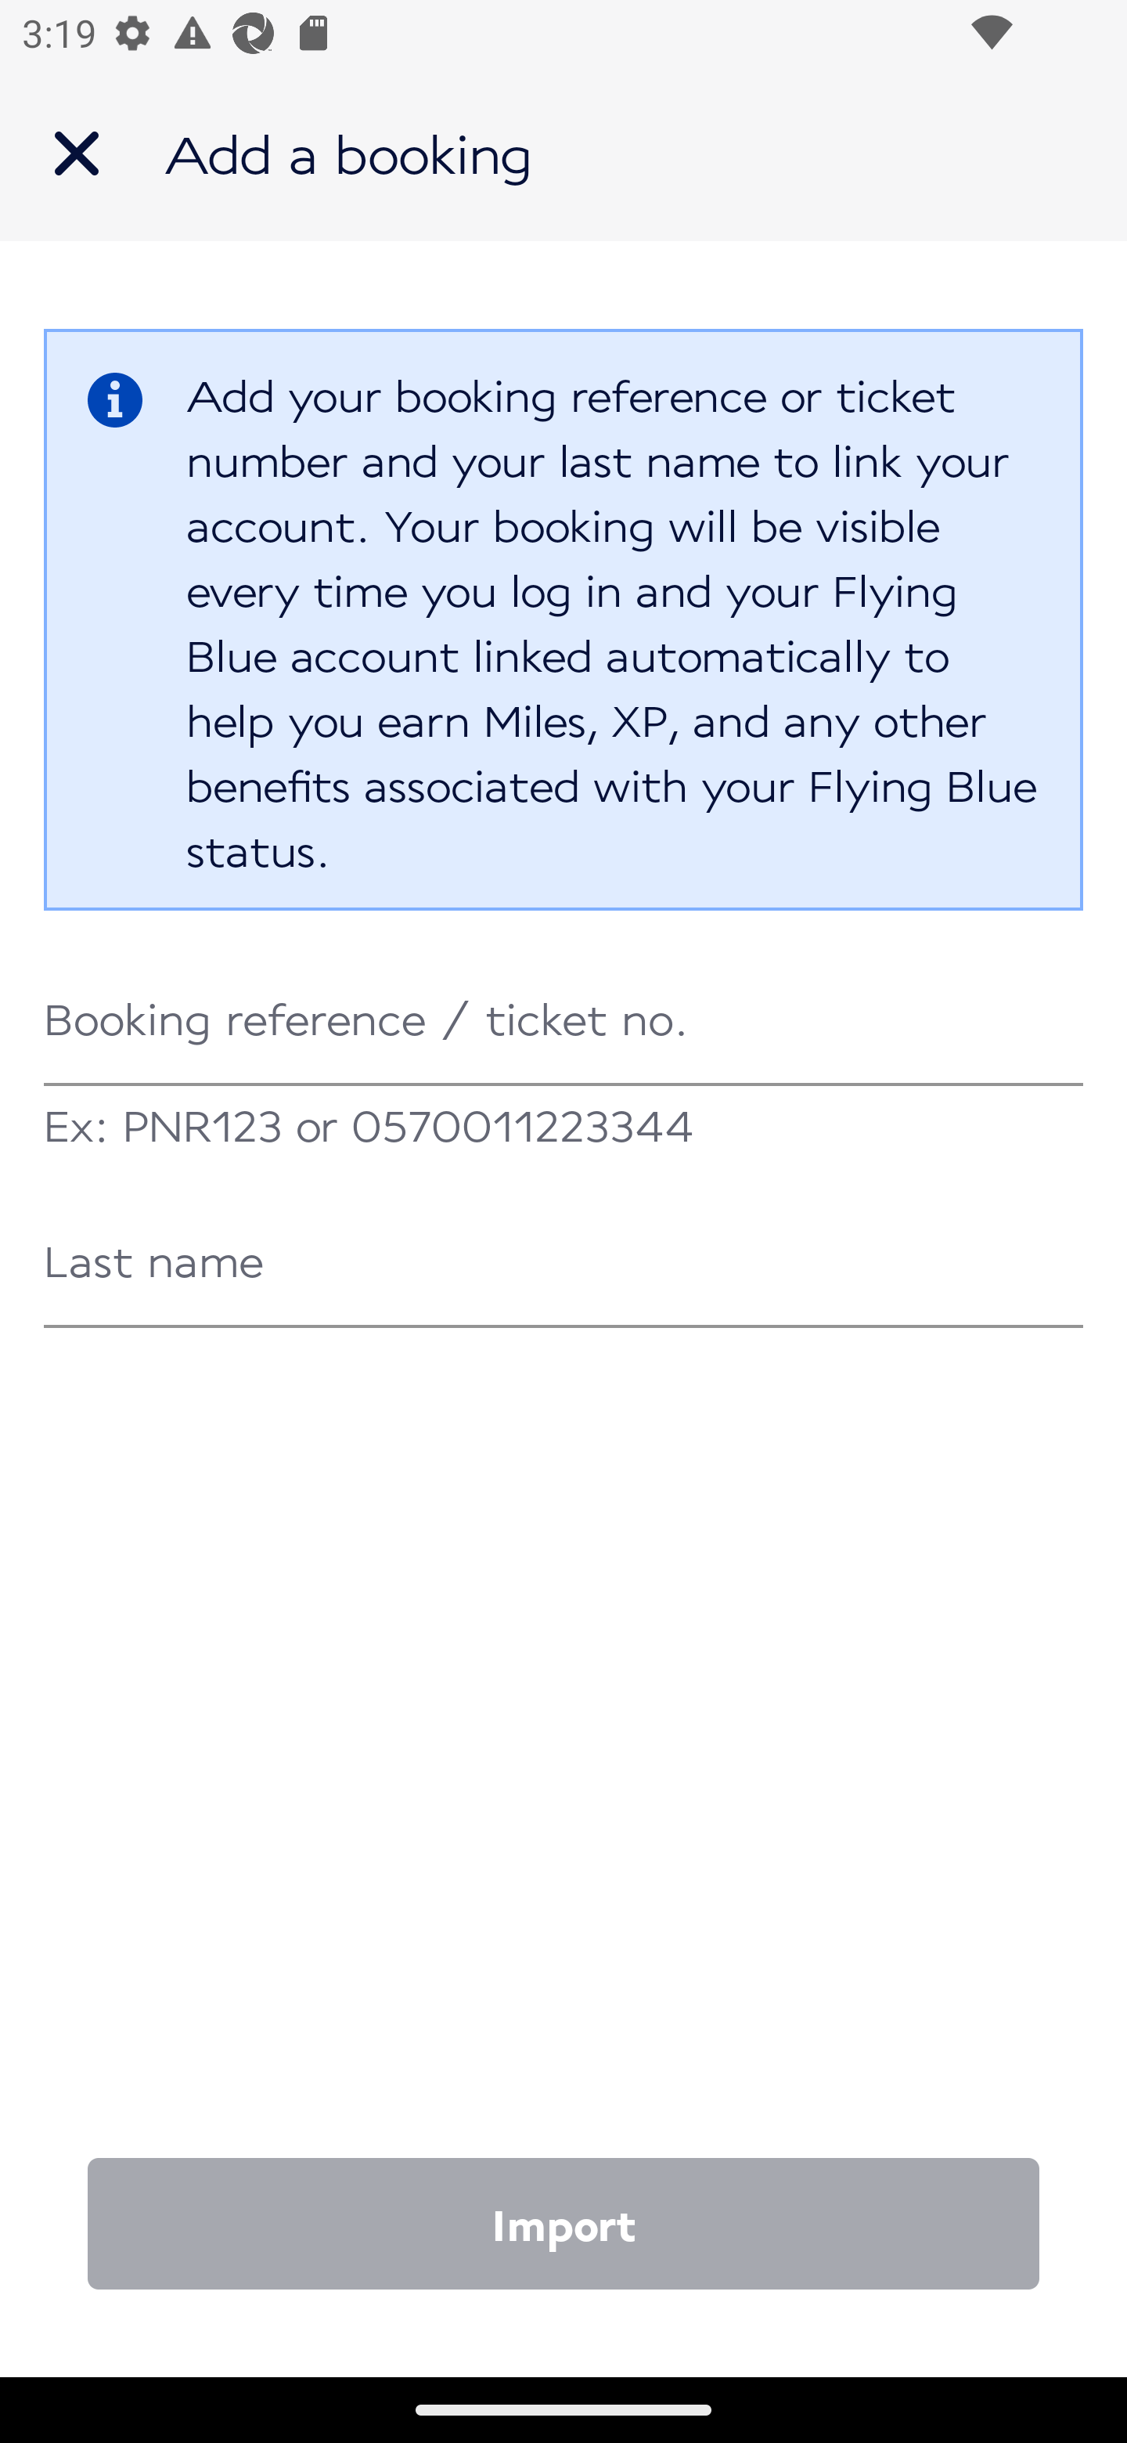 This screenshot has height=2443, width=1127. Describe the element at coordinates (563, 2222) in the screenshot. I see `Import` at that location.